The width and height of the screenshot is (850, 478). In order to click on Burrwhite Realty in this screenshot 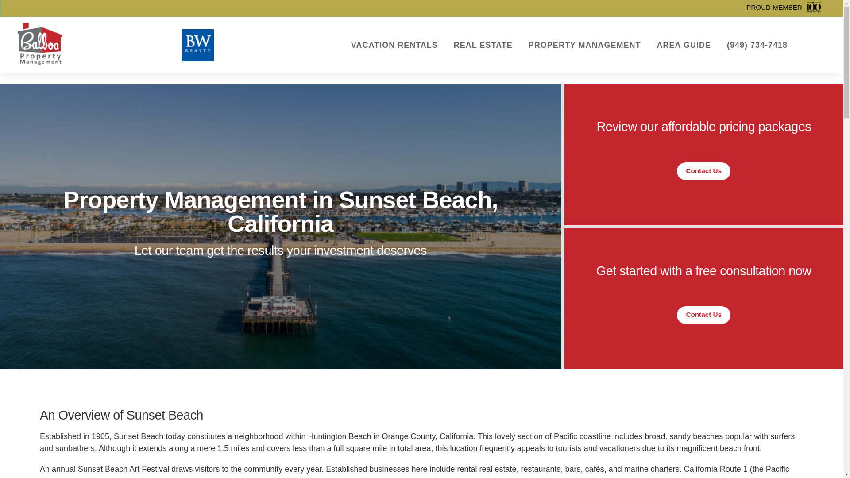, I will do `click(197, 45)`.